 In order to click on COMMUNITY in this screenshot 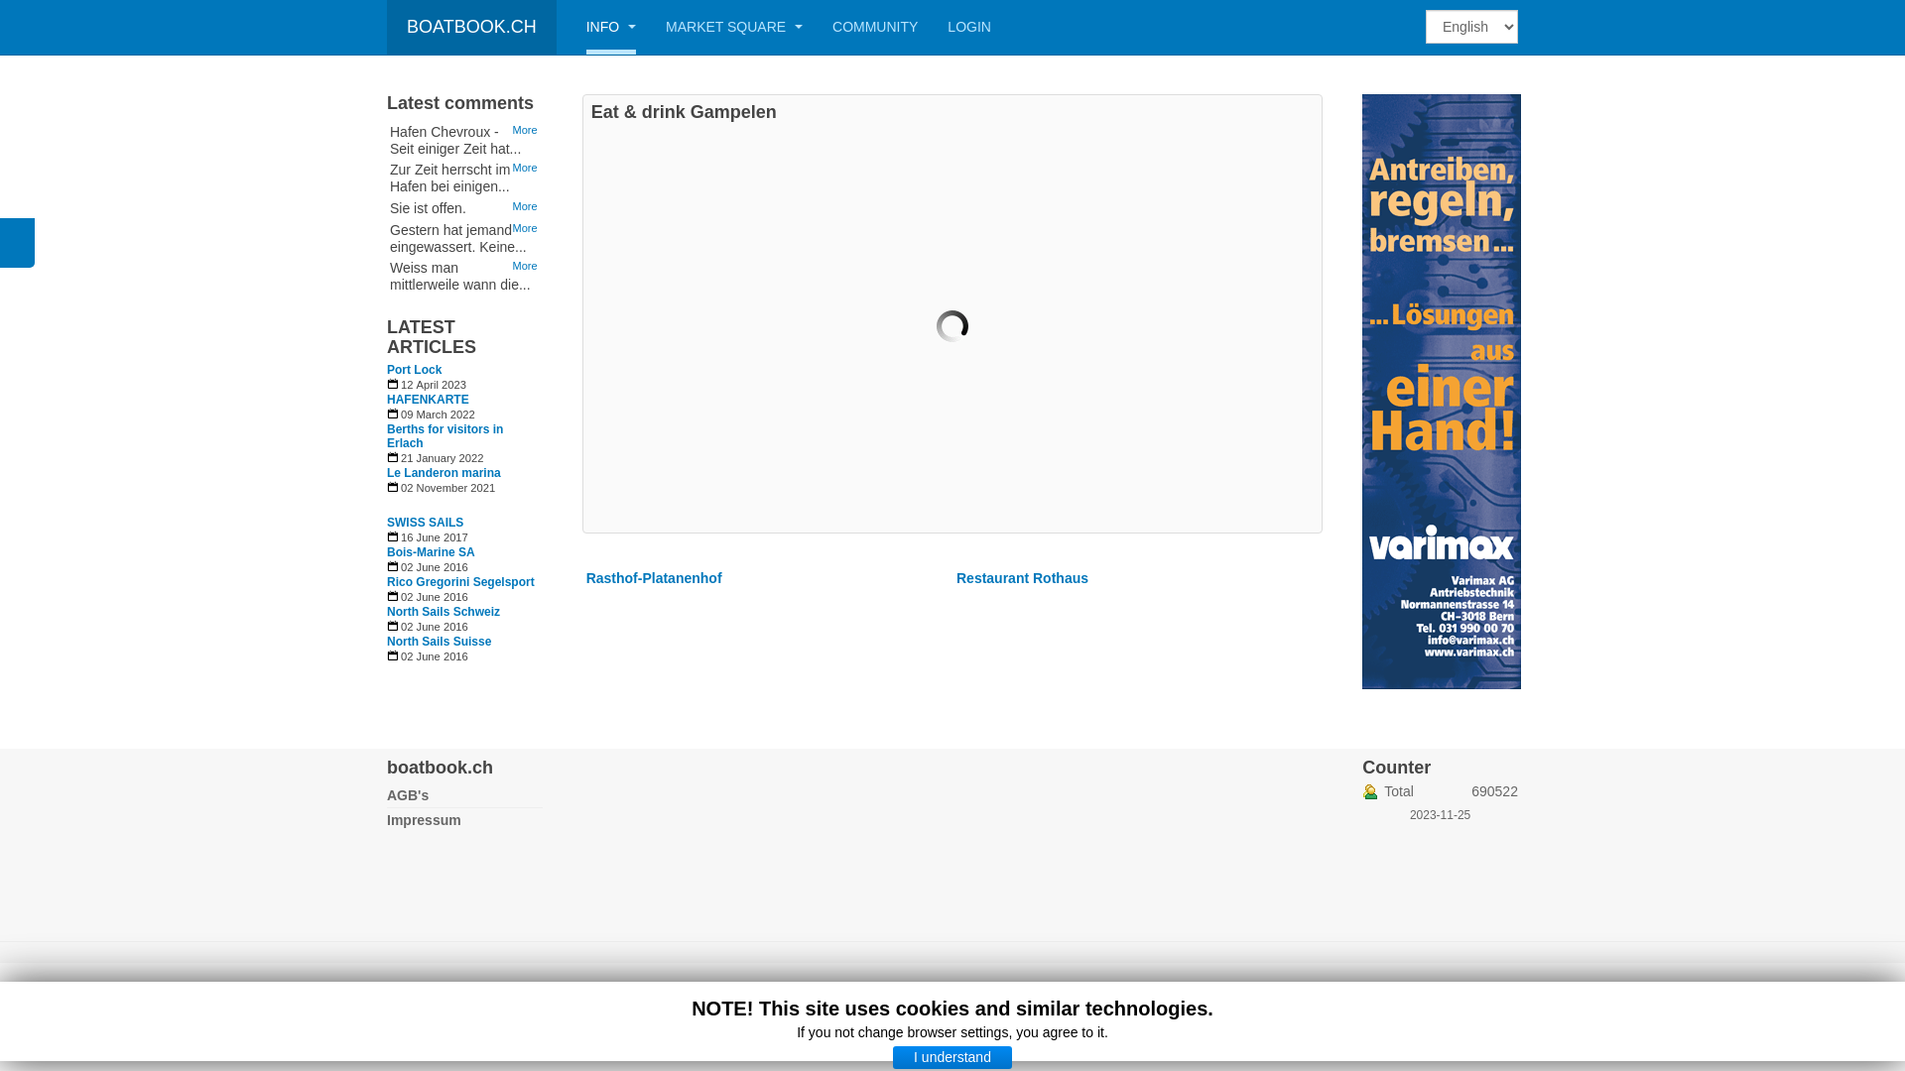, I will do `click(875, 28)`.